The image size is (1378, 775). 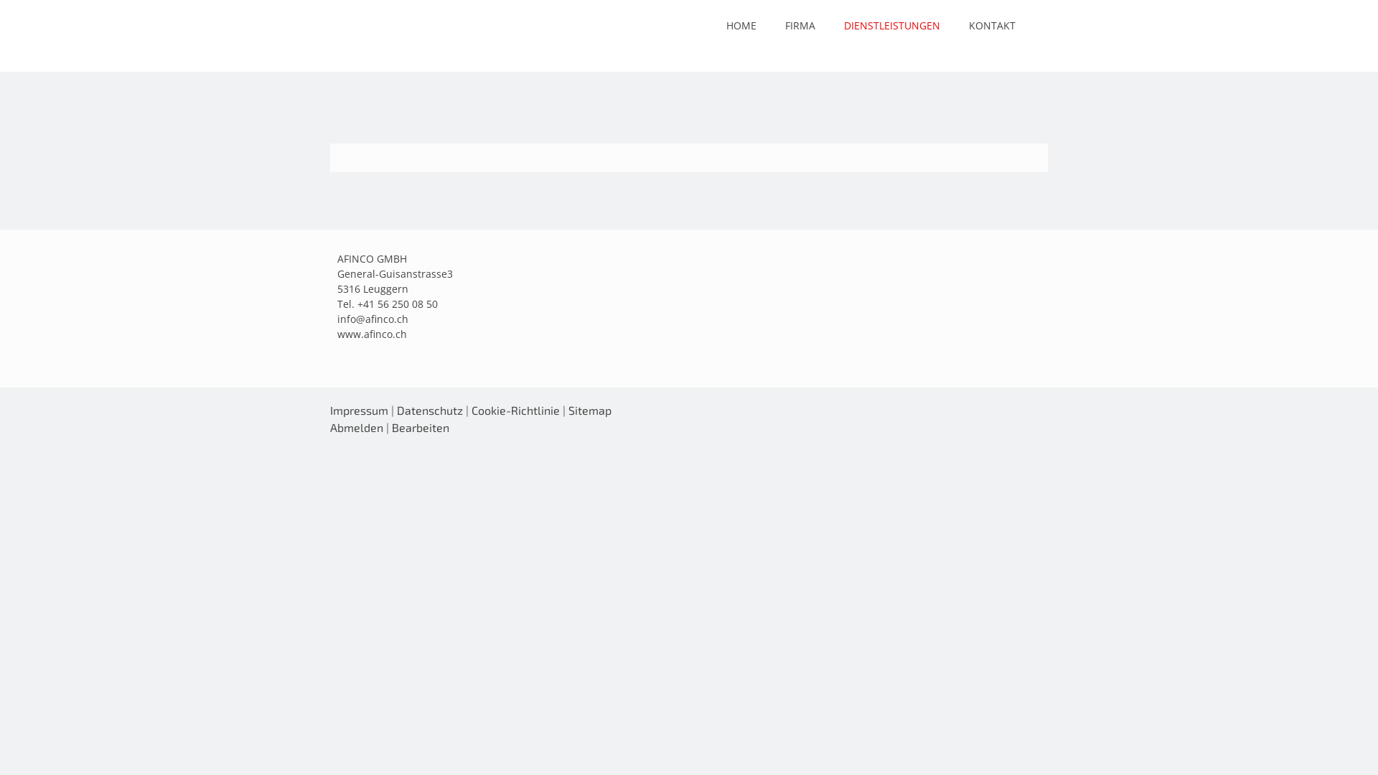 What do you see at coordinates (515, 410) in the screenshot?
I see `Cookie-Richtlinie` at bounding box center [515, 410].